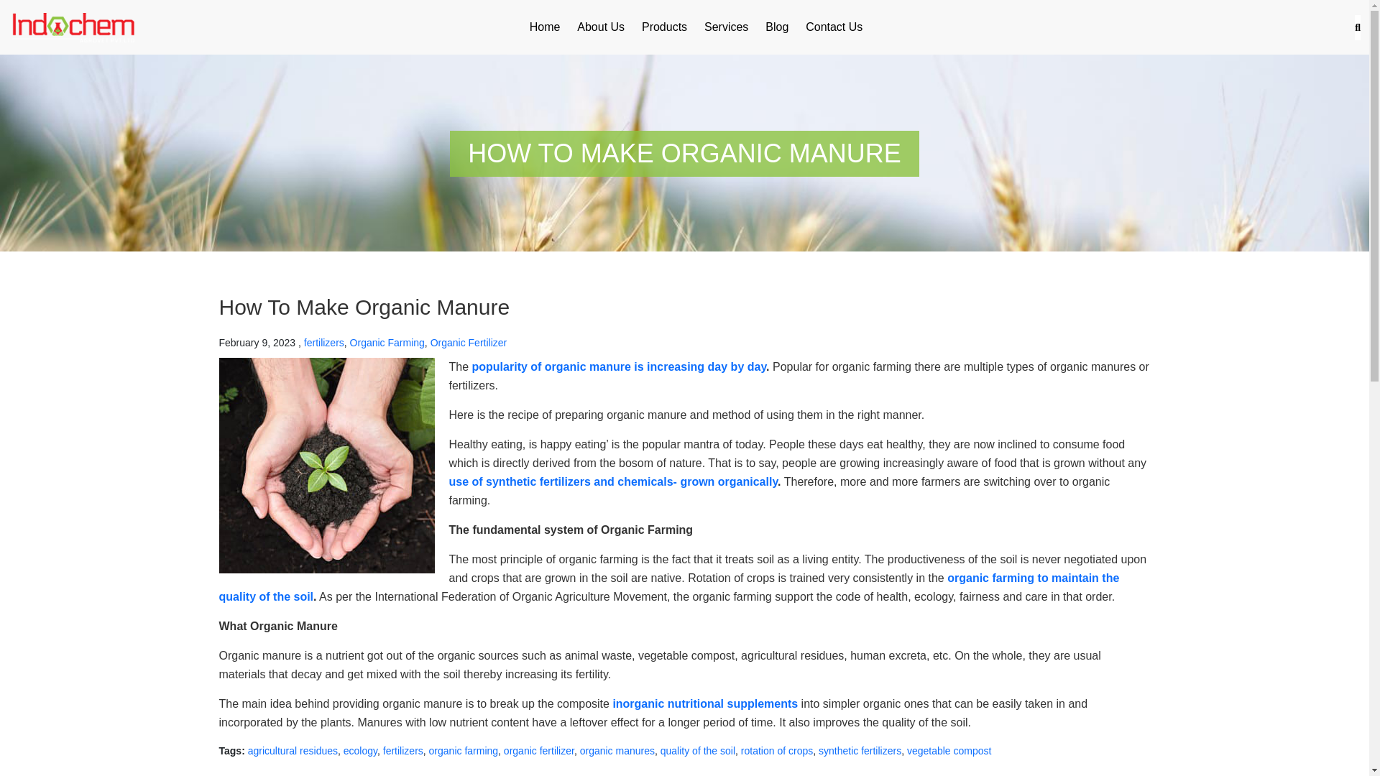 This screenshot has height=776, width=1380. I want to click on Home, so click(545, 27).